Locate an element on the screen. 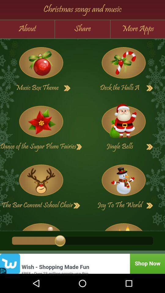  play button is located at coordinates (150, 147).